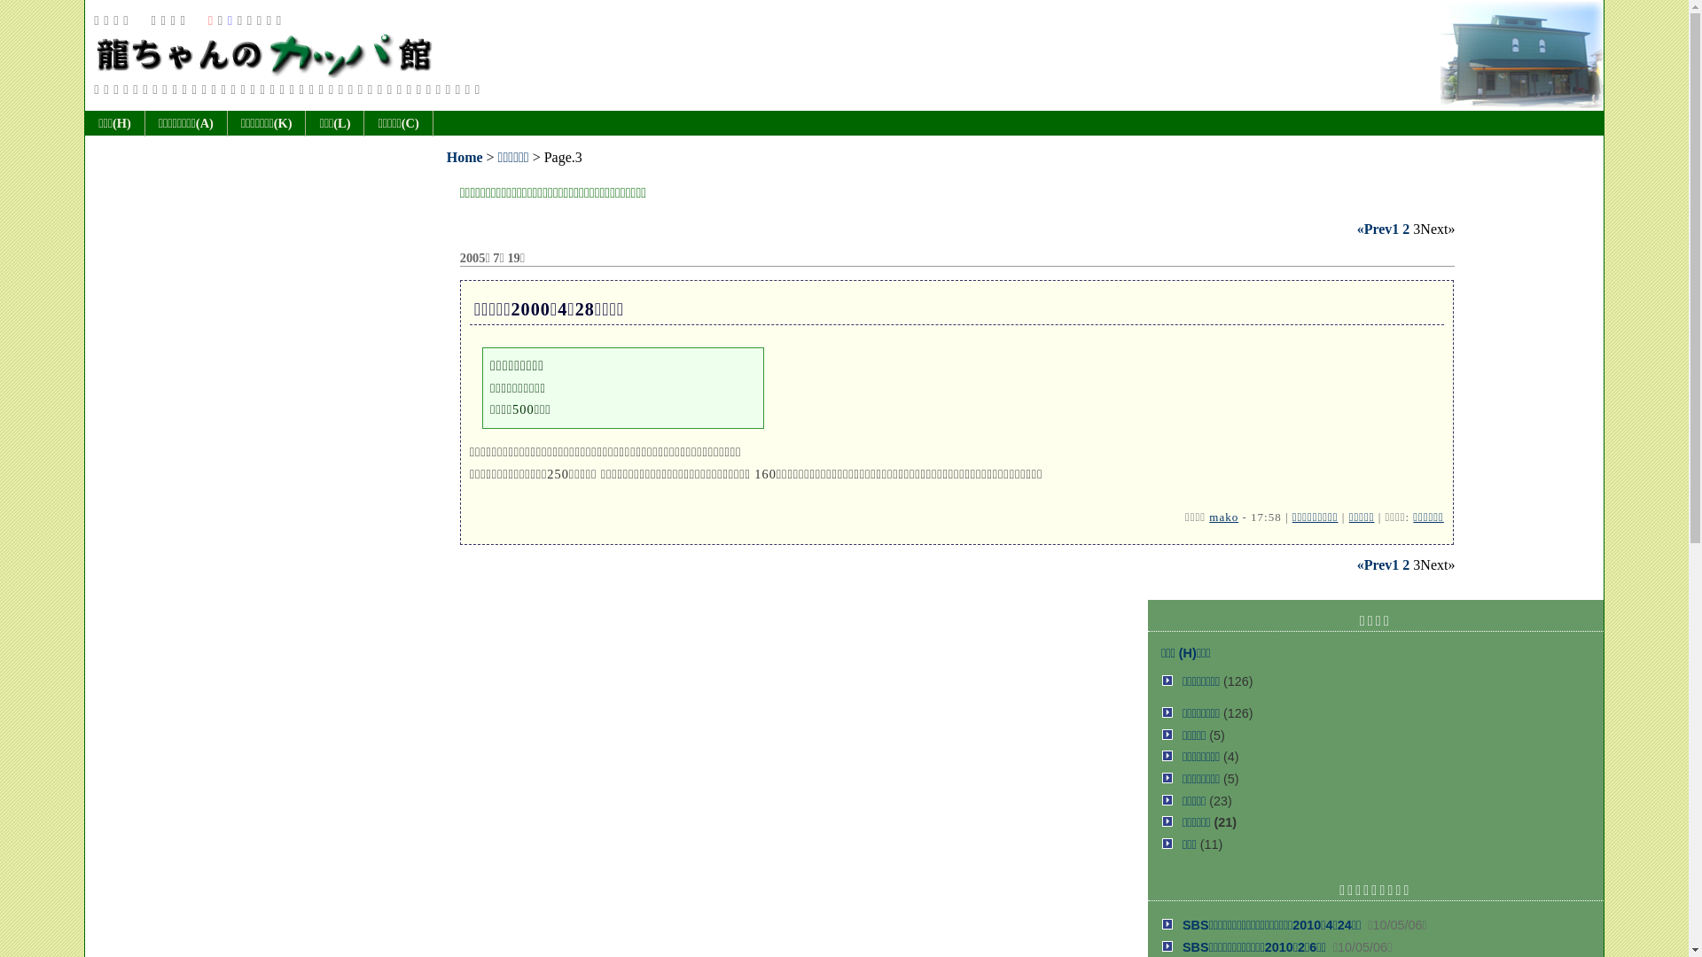 The image size is (1702, 957). What do you see at coordinates (1395, 229) in the screenshot?
I see `1` at bounding box center [1395, 229].